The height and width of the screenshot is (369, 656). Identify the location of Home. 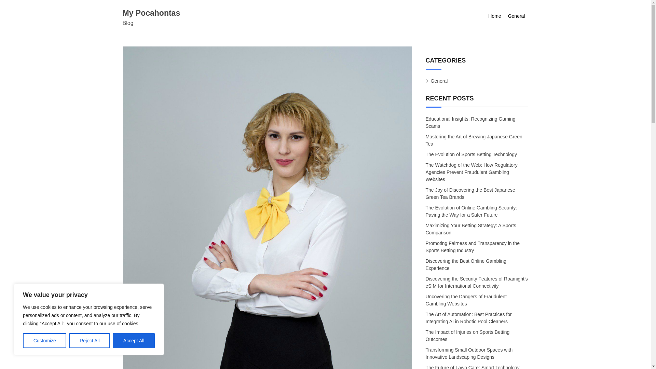
(494, 16).